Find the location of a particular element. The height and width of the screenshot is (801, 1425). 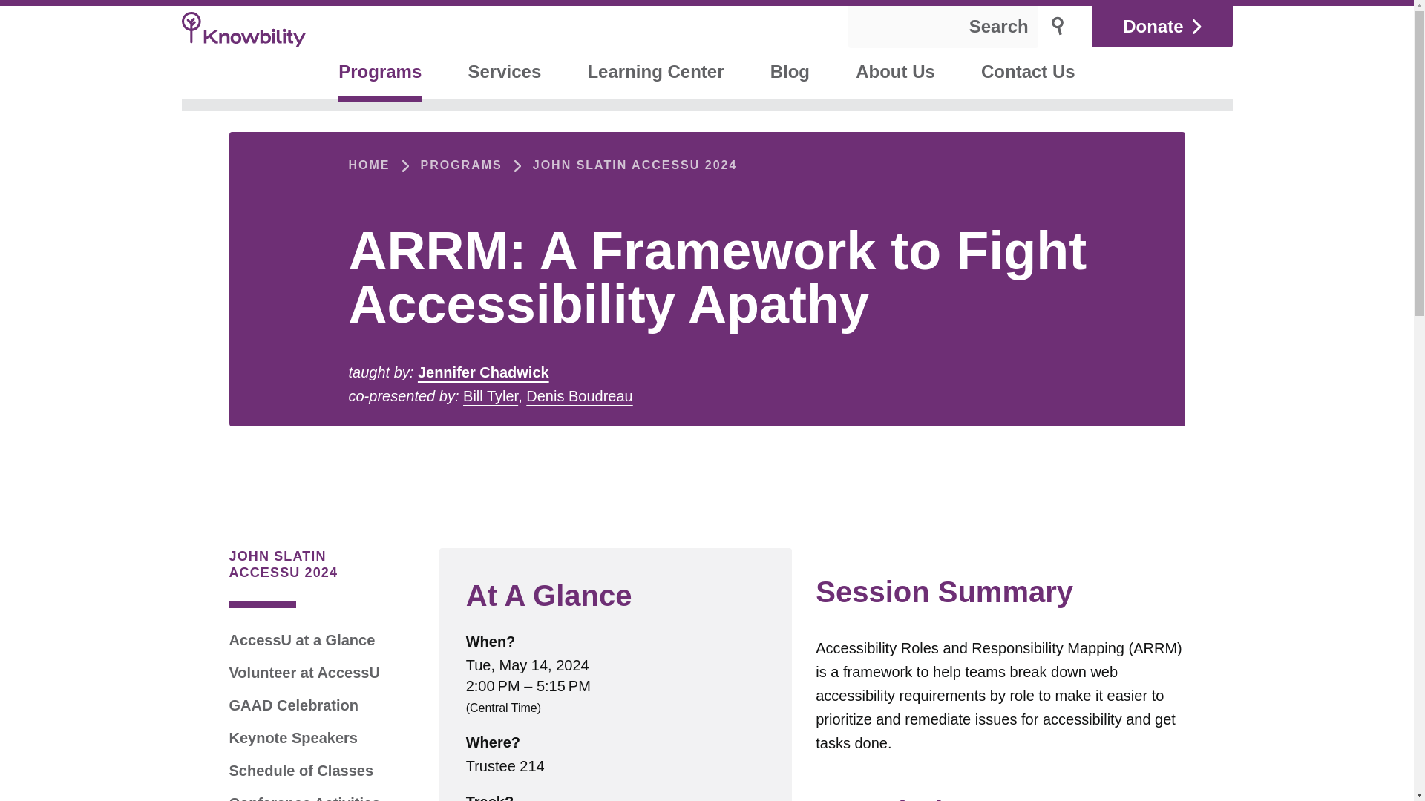

Conference Activities is located at coordinates (304, 798).